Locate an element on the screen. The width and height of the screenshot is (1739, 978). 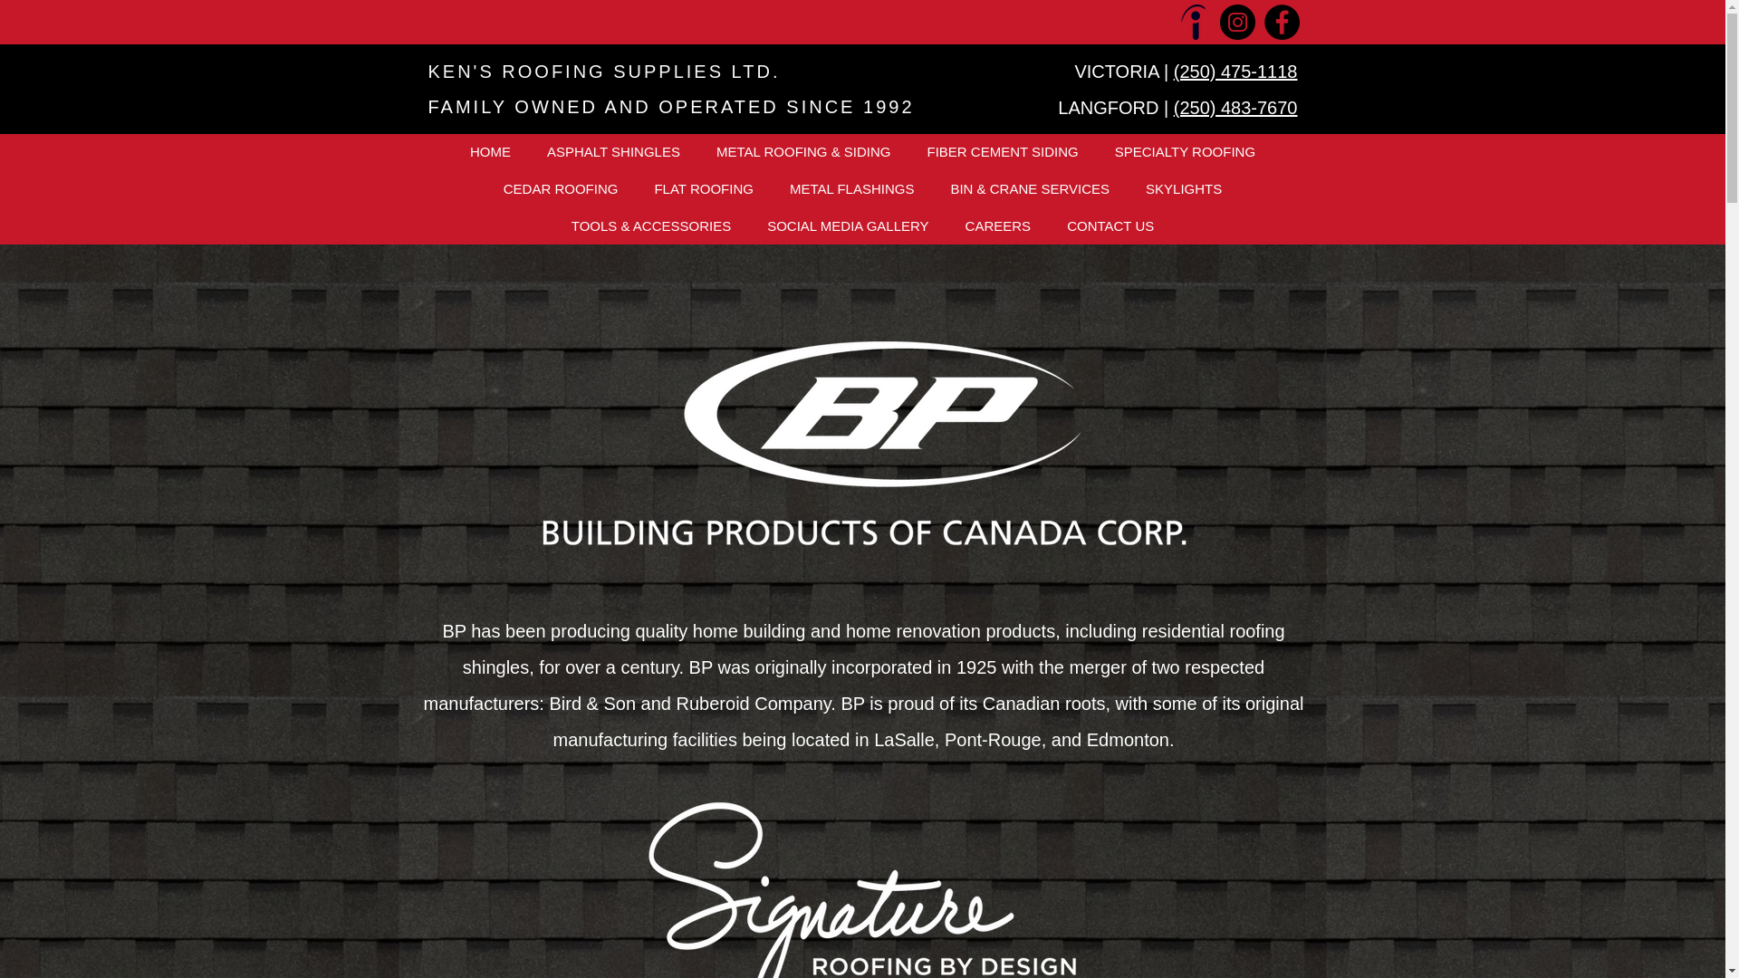
FIBER CEMENT SIDING is located at coordinates (1002, 150).